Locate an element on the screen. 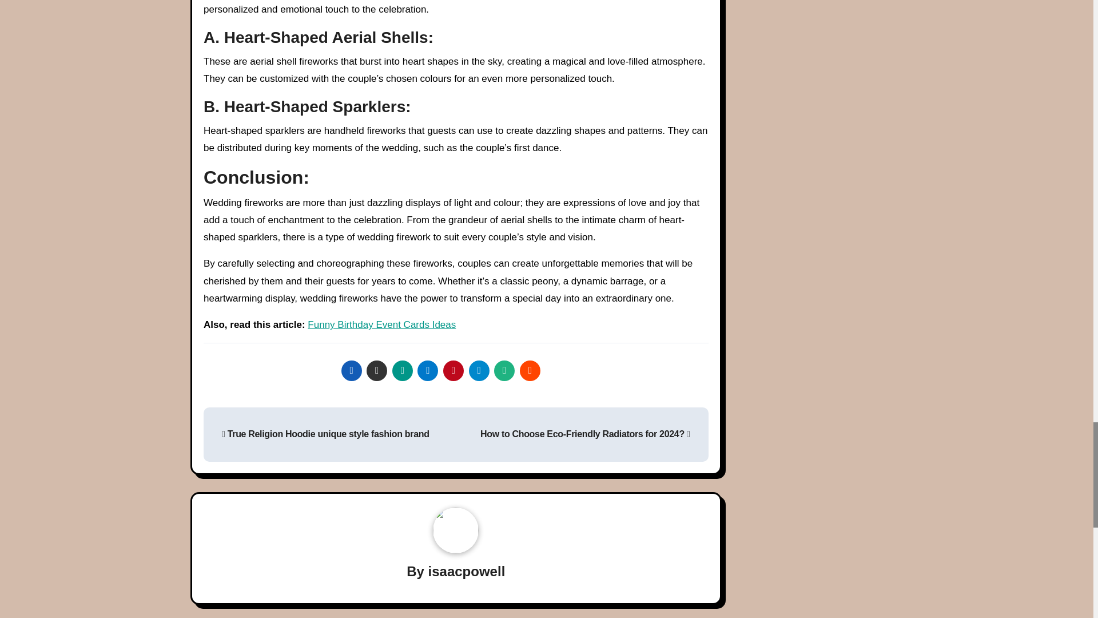  True Religion Hoodie unique style fashion brand is located at coordinates (325, 434).